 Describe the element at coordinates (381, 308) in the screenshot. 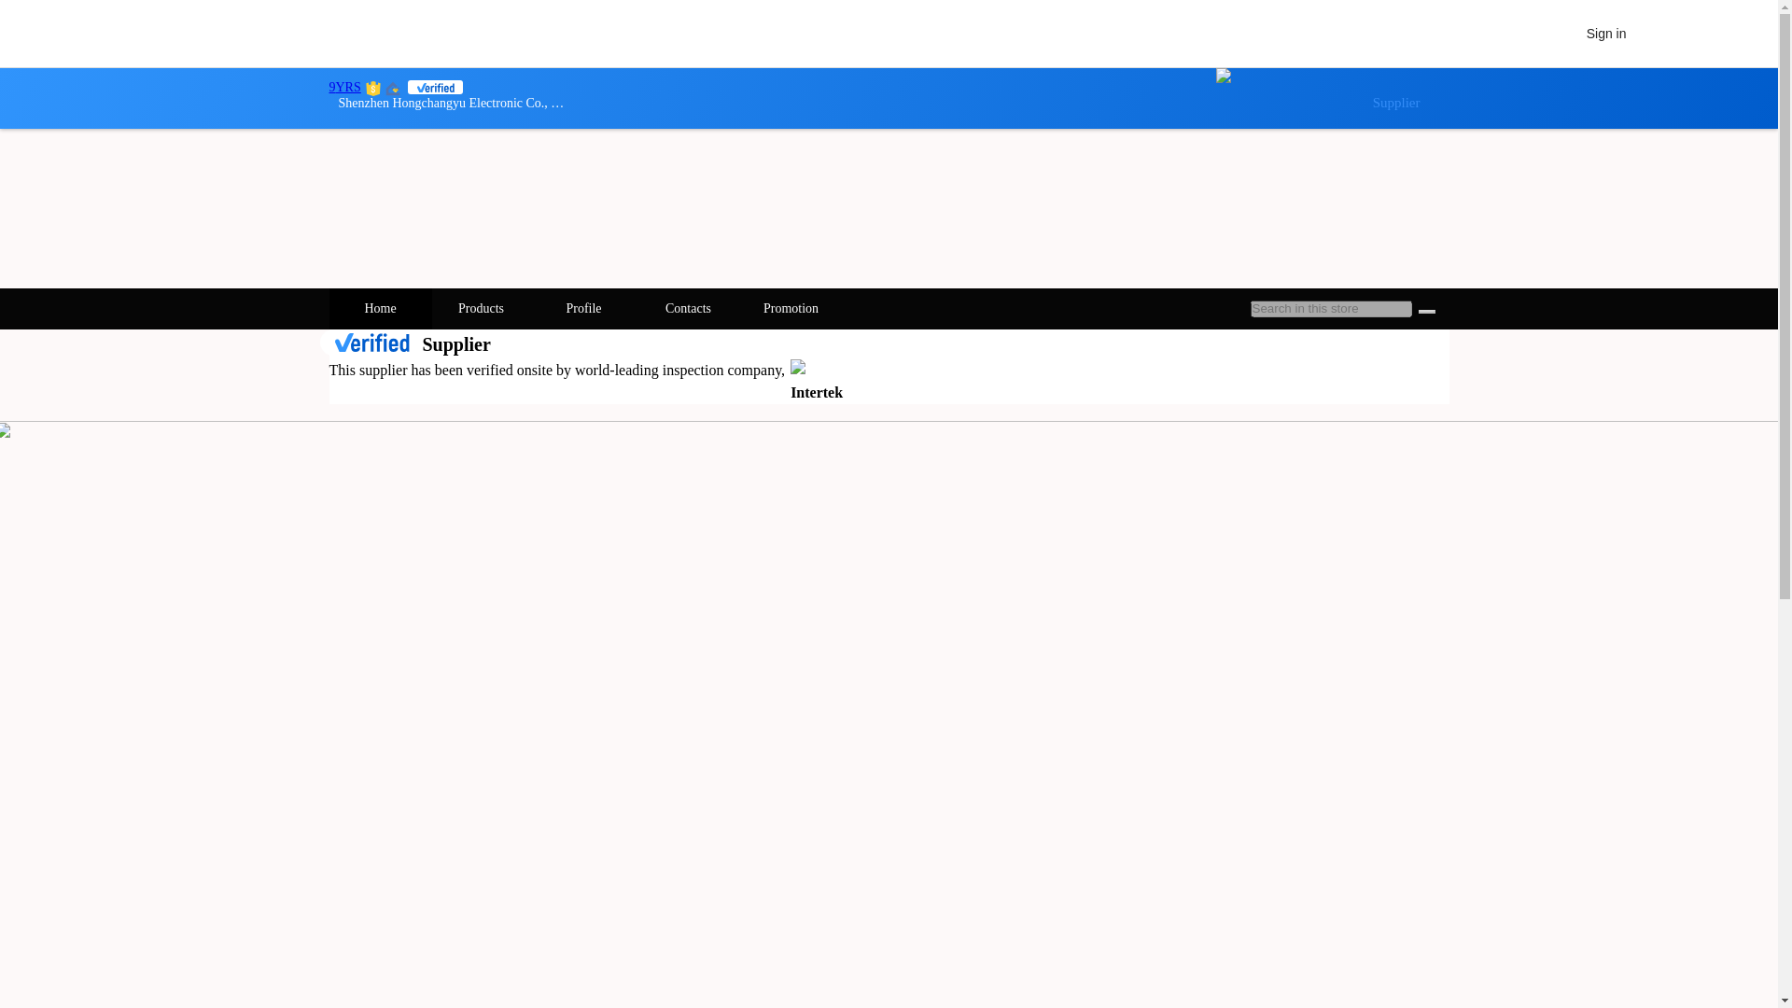

I see `Home` at that location.